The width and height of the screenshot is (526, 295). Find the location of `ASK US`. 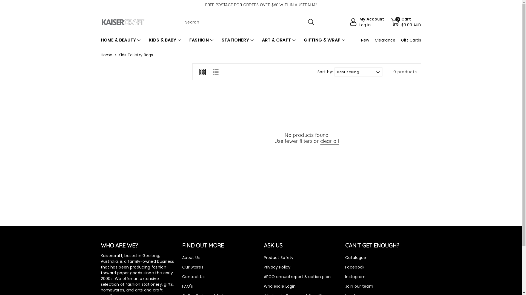

ASK US is located at coordinates (273, 246).